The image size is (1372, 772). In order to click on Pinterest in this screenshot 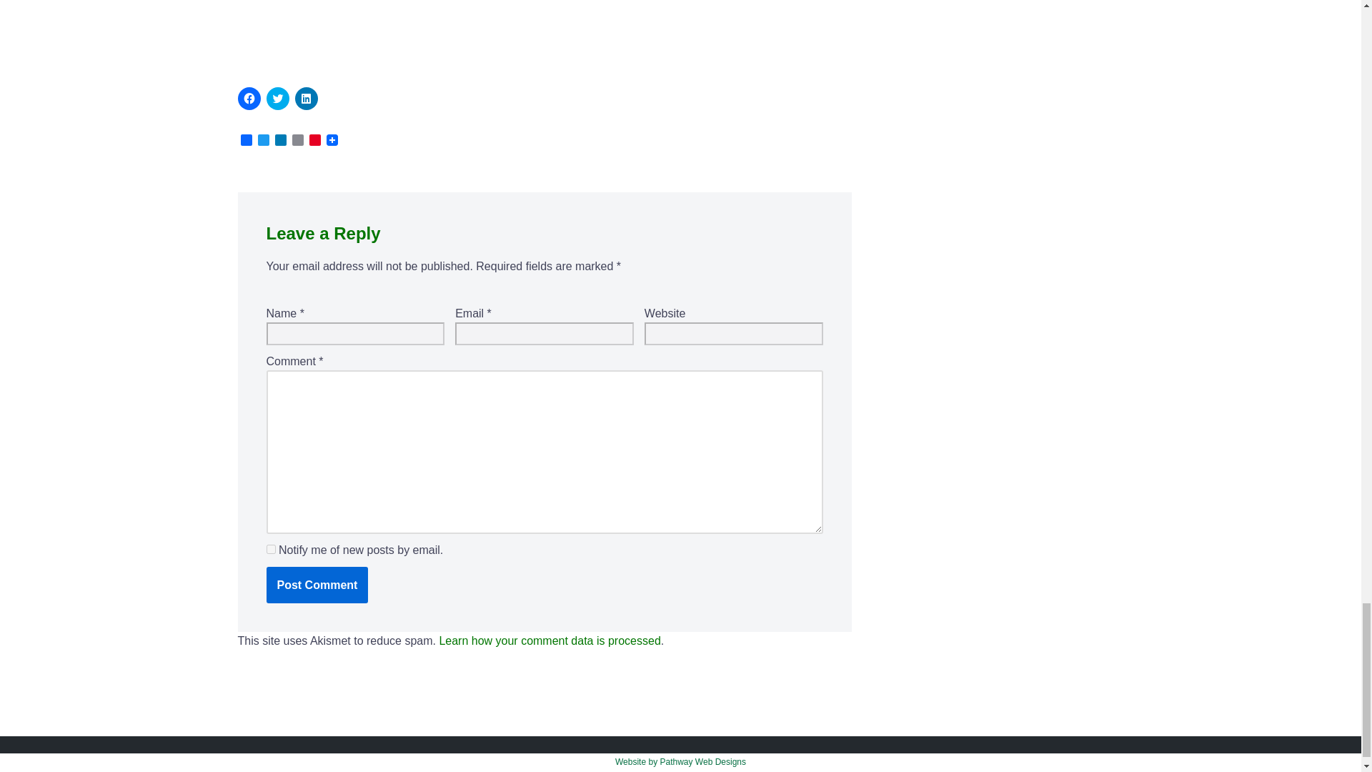, I will do `click(314, 141)`.